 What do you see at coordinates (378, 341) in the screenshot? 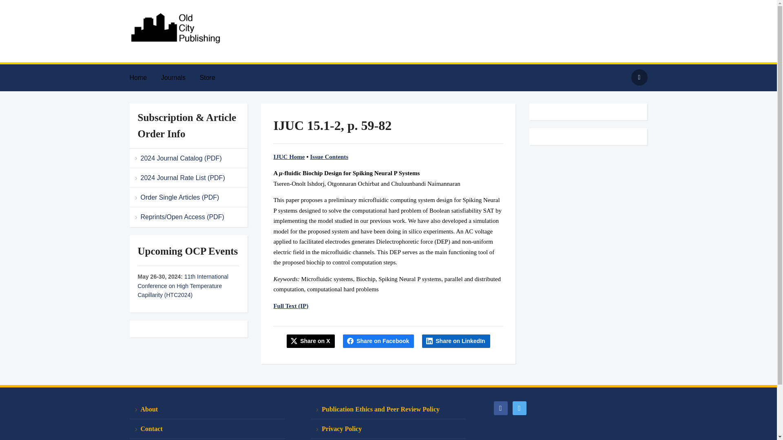
I see `Share on Facebook` at bounding box center [378, 341].